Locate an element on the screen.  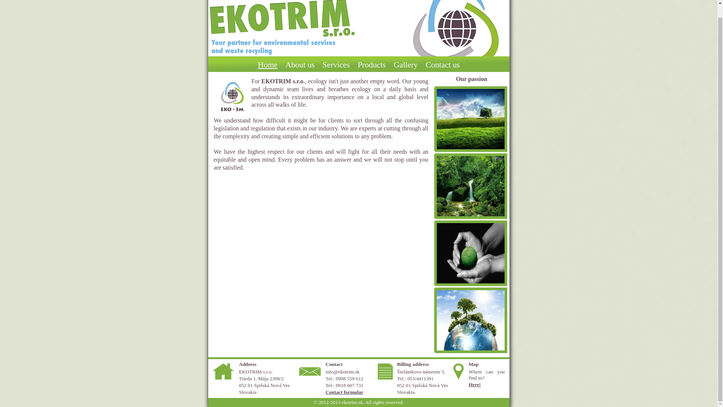
Here! is located at coordinates (474, 384).